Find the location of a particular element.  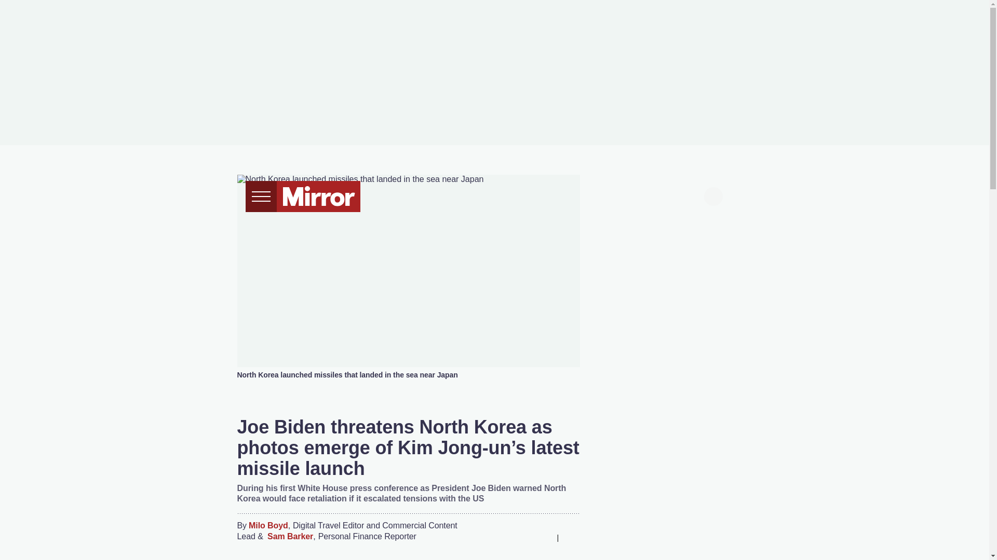

Whatsapp is located at coordinates (522, 537).